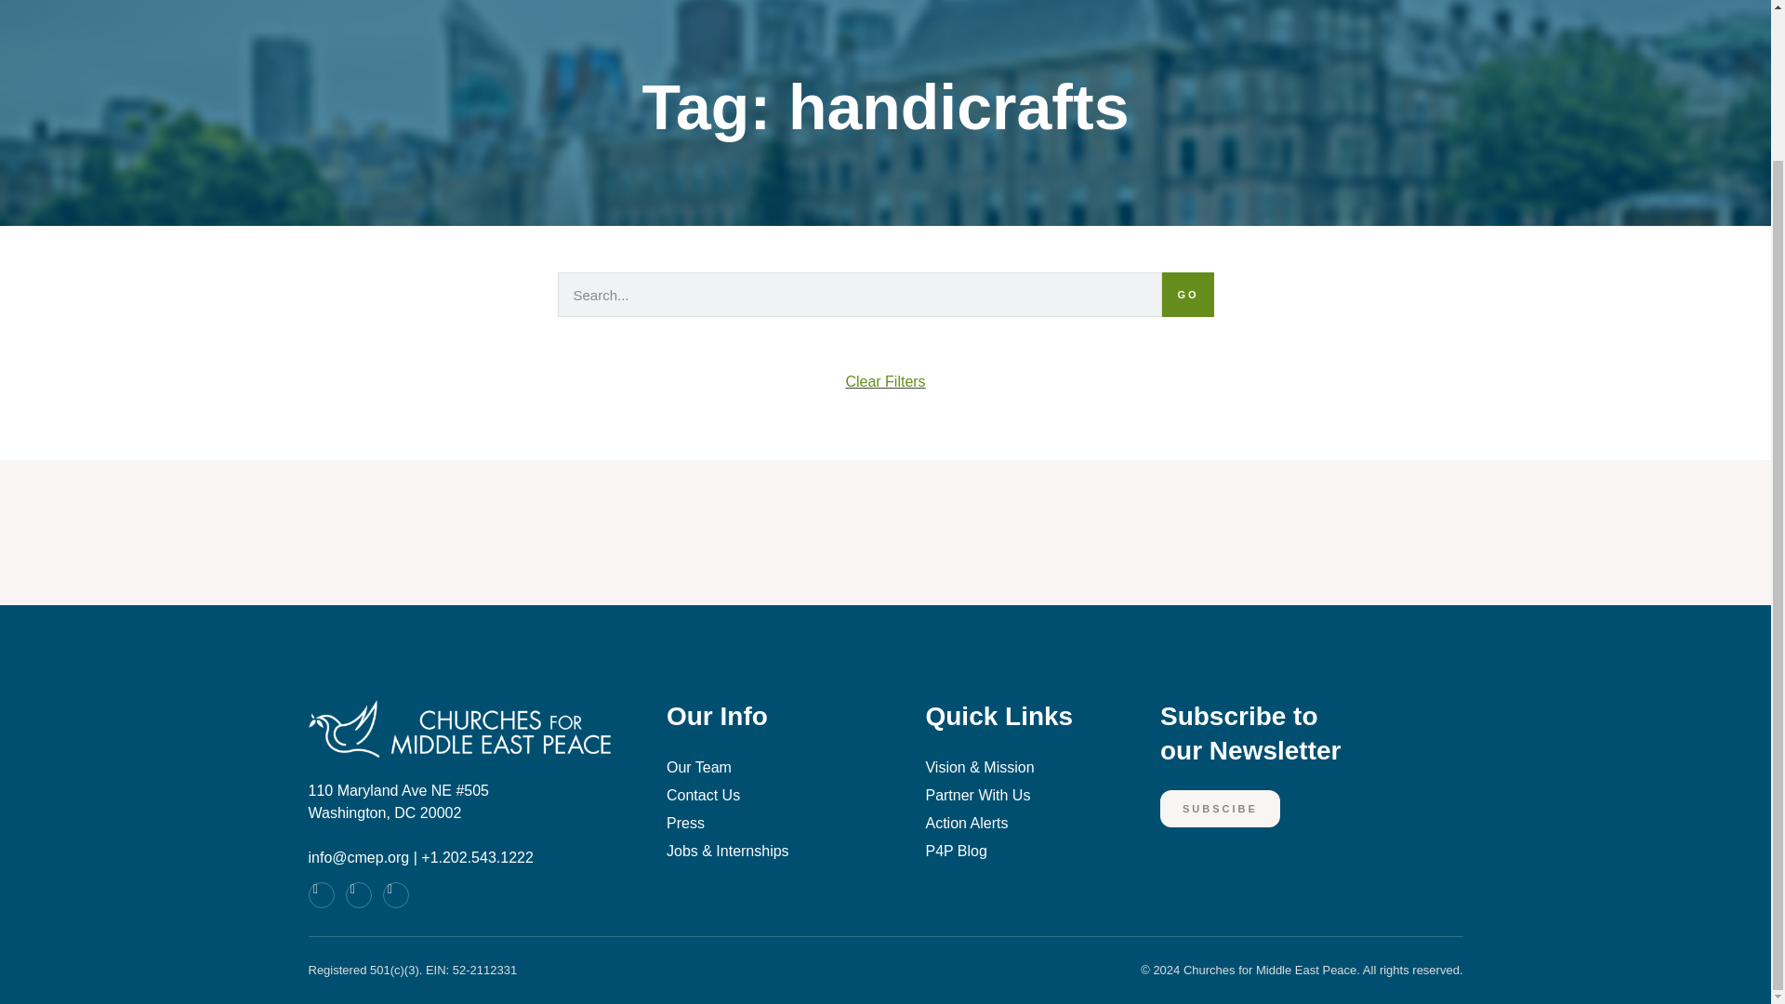 The height and width of the screenshot is (1004, 1785). What do you see at coordinates (886, 107) in the screenshot?
I see `GO` at bounding box center [886, 107].